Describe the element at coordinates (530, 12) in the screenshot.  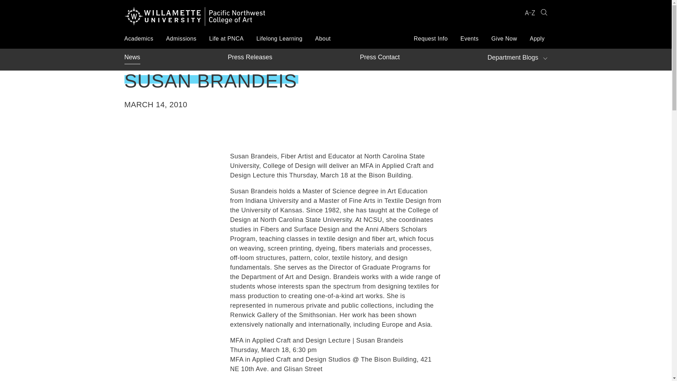
I see `Created with Sketch.` at that location.